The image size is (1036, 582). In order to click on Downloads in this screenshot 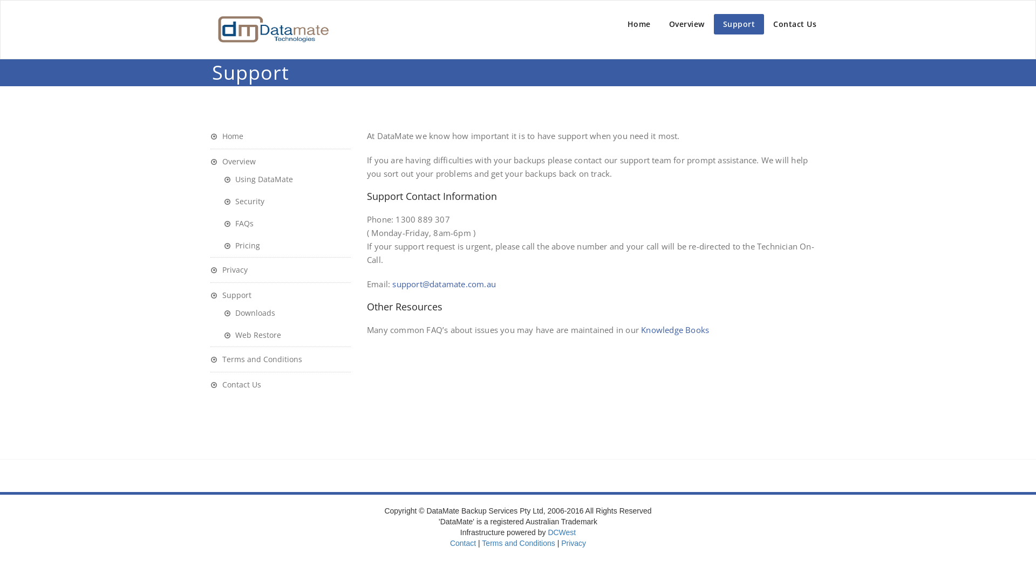, I will do `click(249, 313)`.